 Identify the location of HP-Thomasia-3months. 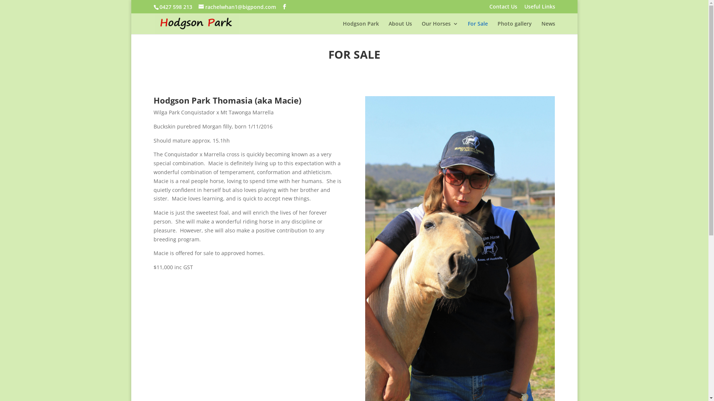
(460, 229).